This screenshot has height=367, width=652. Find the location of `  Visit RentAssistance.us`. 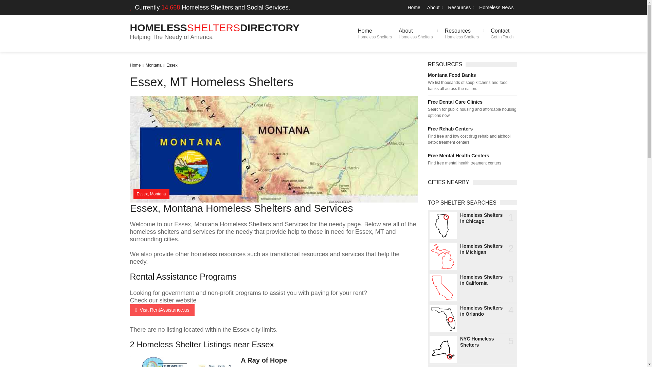

  Visit RentAssistance.us is located at coordinates (460, 7).